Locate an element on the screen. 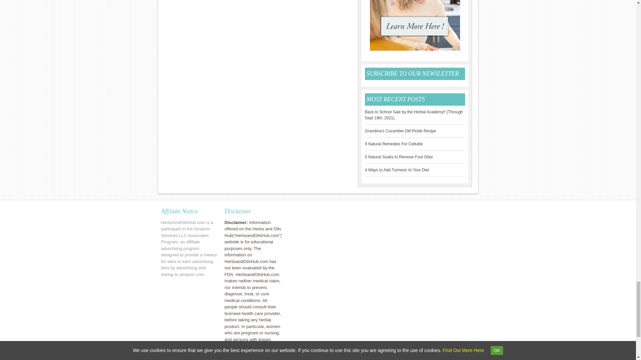 The image size is (641, 360). 9 Natural Remedies For Cellulite is located at coordinates (393, 144).